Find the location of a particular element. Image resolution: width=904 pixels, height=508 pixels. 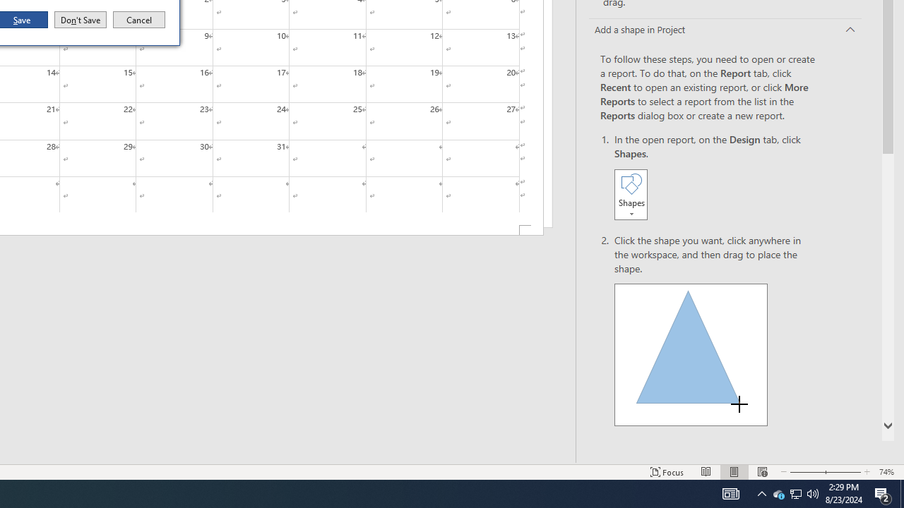

Show desktop is located at coordinates (902, 494).